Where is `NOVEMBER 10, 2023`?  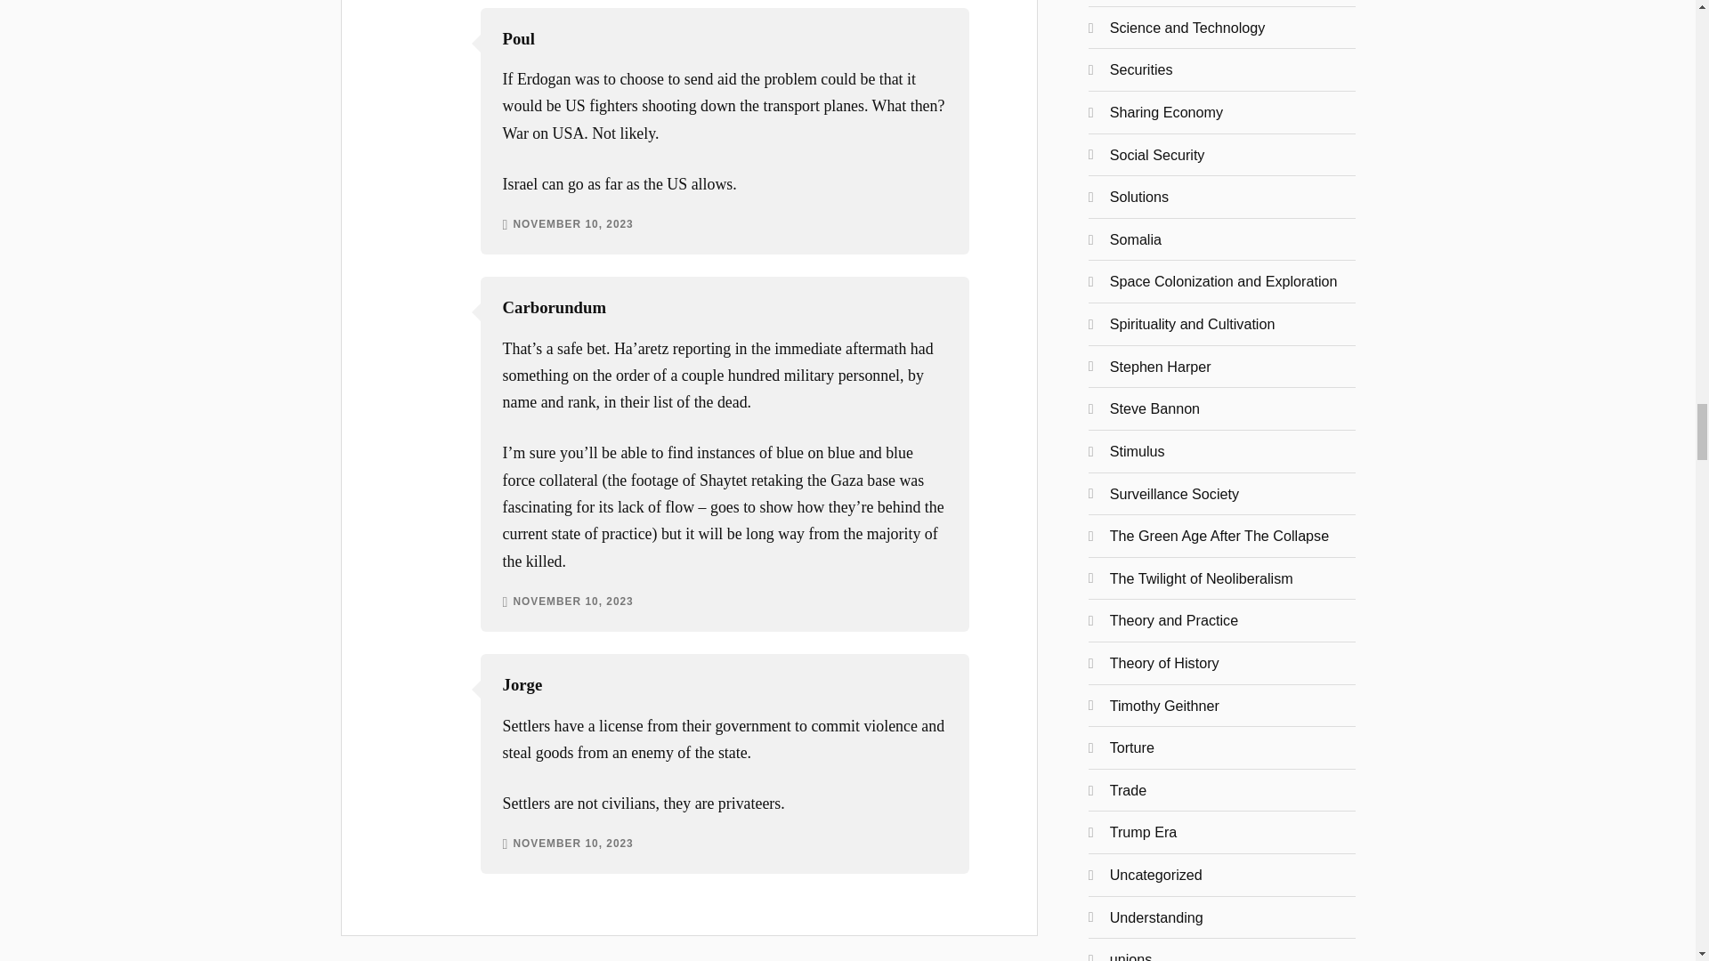
NOVEMBER 10, 2023 is located at coordinates (572, 602).